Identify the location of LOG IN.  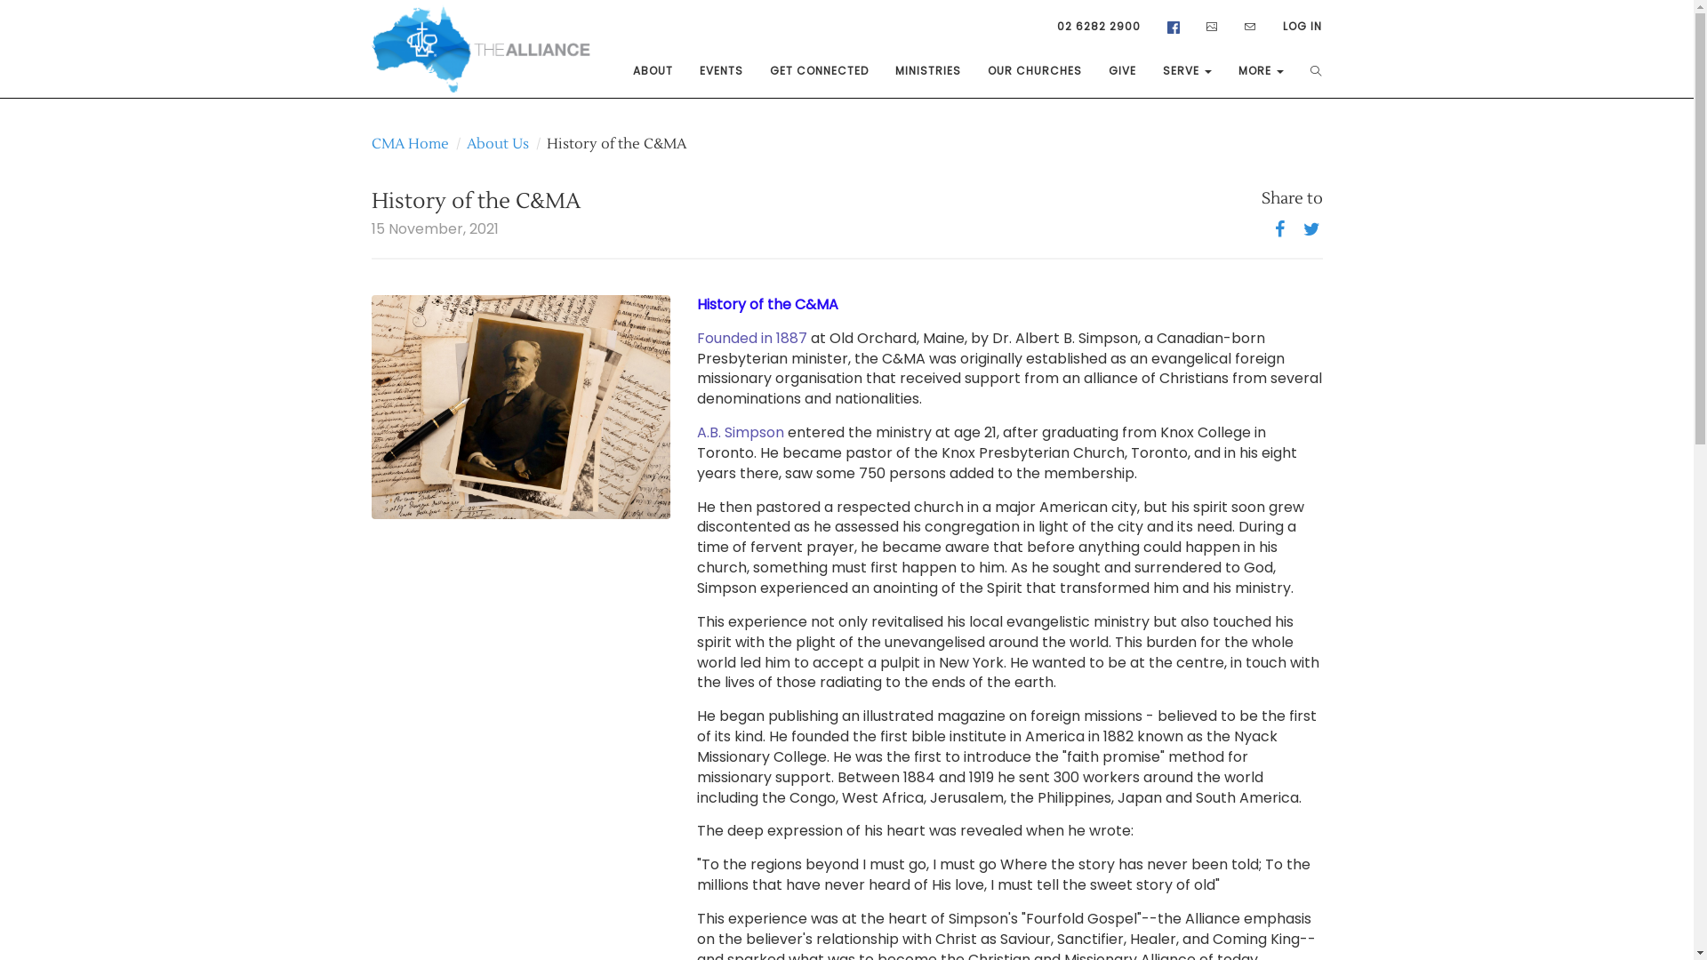
(1302, 27).